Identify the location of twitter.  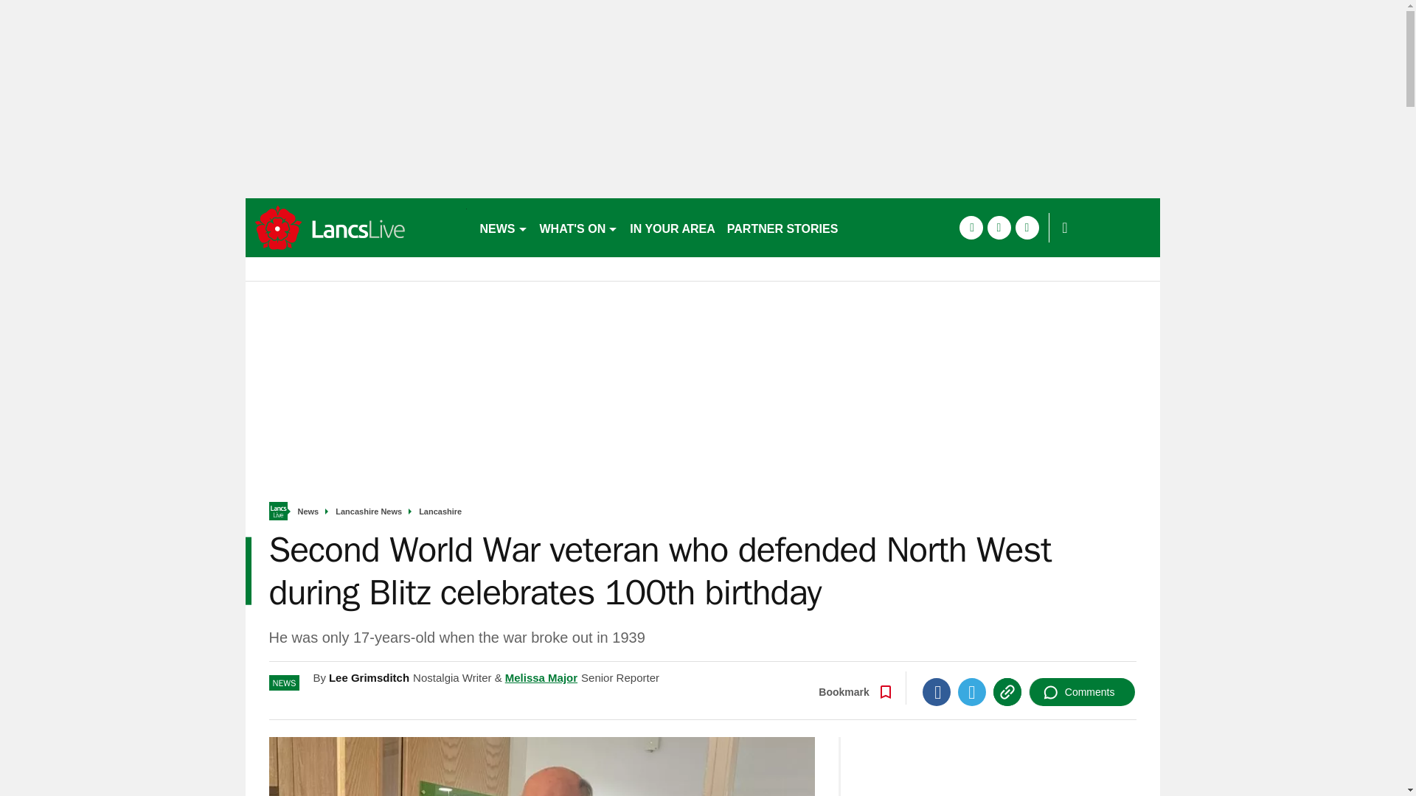
(999, 227).